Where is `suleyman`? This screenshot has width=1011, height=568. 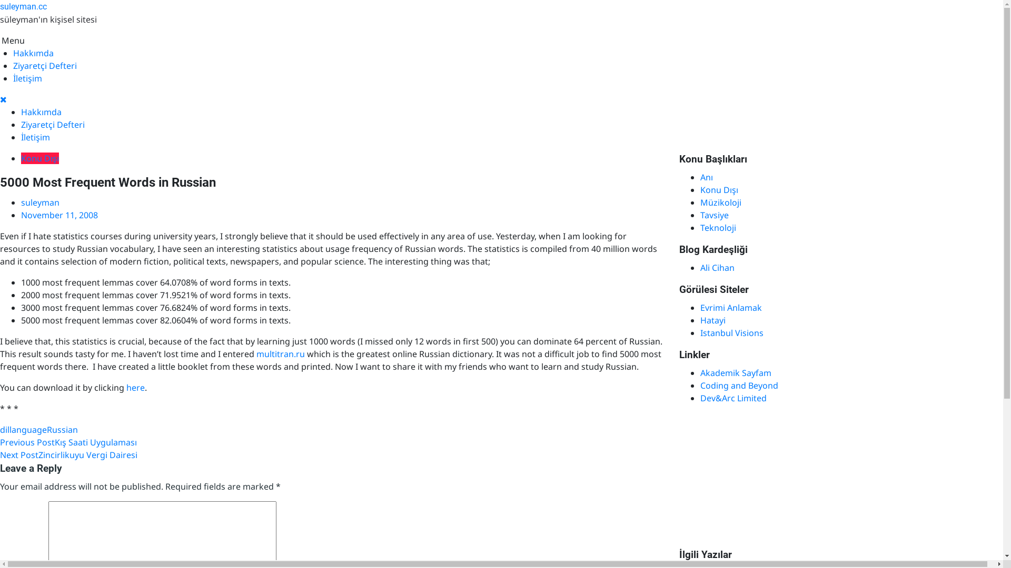 suleyman is located at coordinates (40, 202).